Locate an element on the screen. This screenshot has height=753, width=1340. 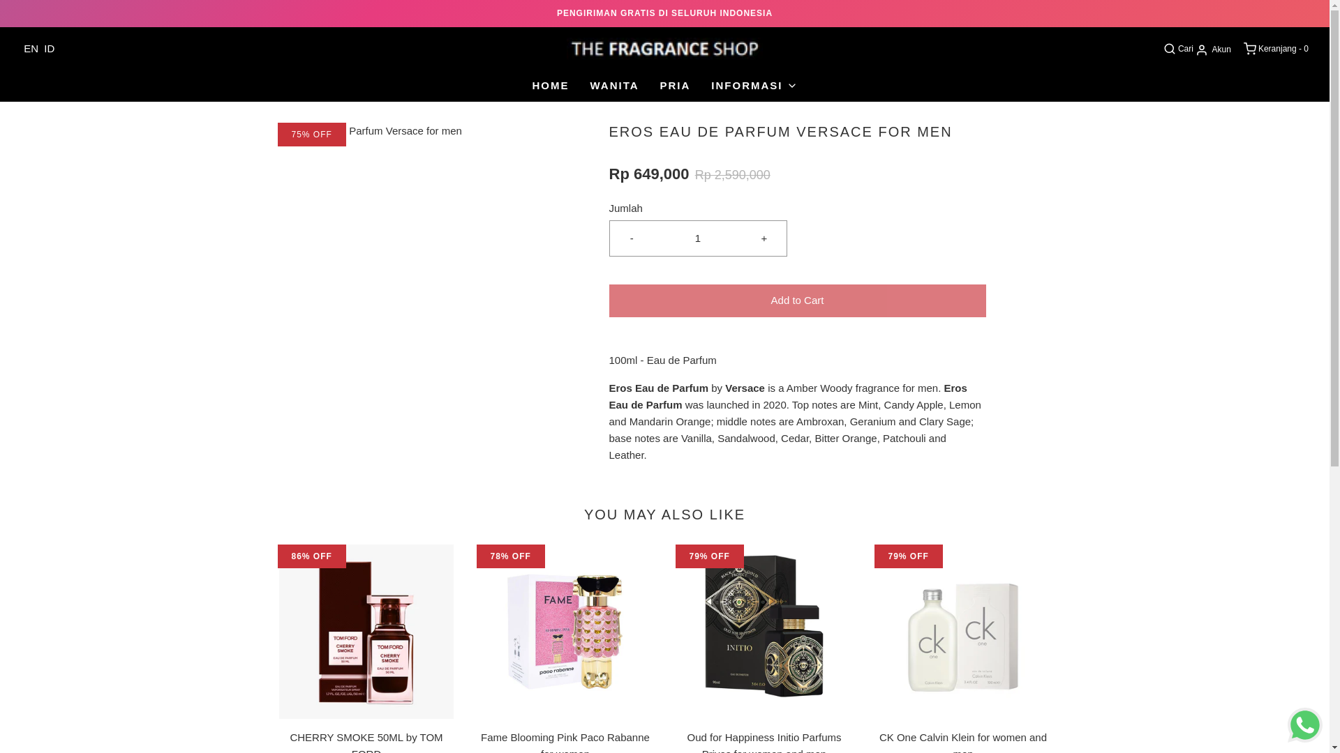
Search is located at coordinates (1311, 5).